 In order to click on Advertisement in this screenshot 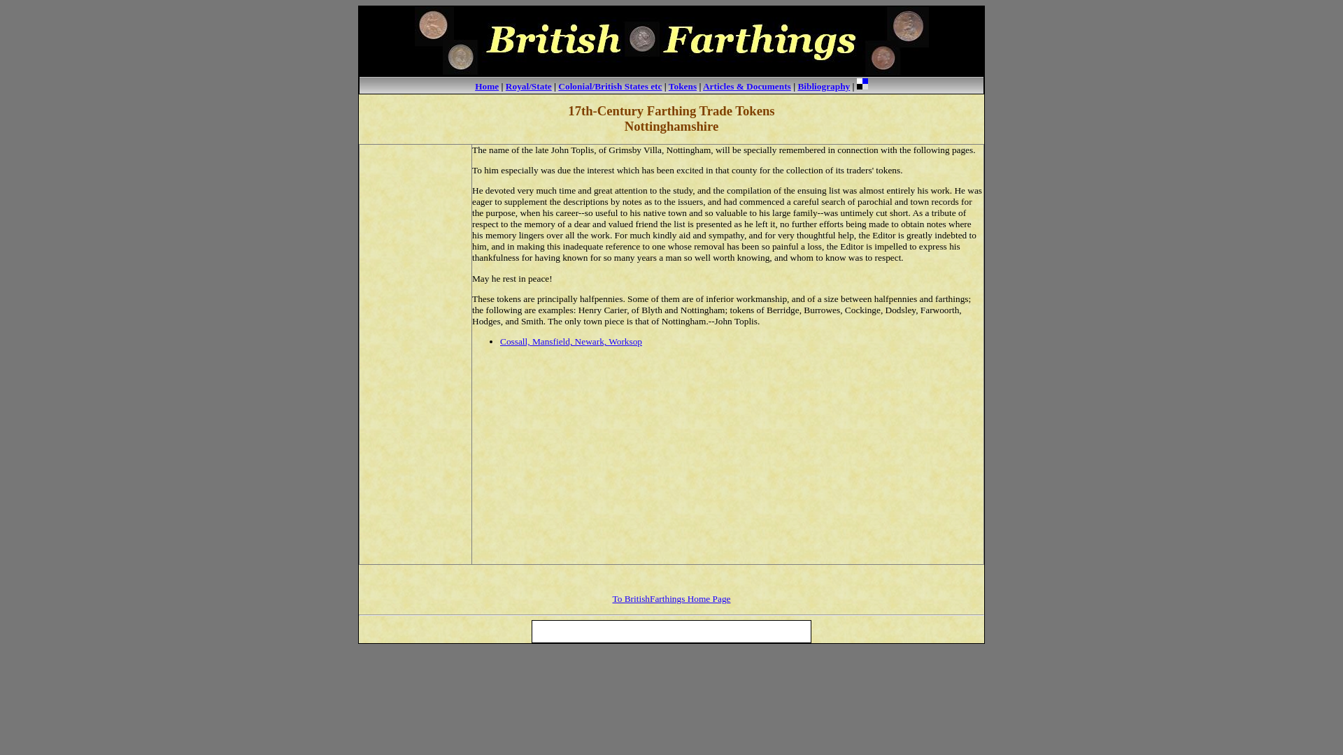, I will do `click(415, 354)`.